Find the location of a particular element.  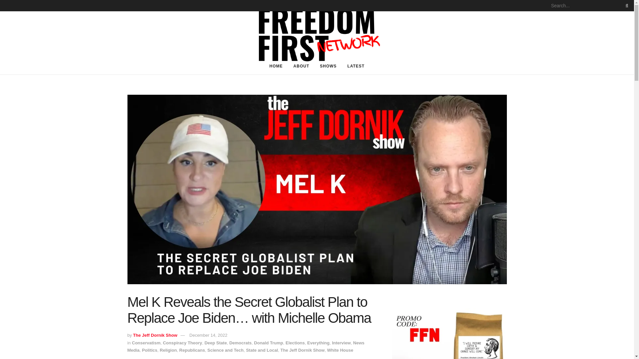

The Jeff Dornik Show is located at coordinates (155, 335).